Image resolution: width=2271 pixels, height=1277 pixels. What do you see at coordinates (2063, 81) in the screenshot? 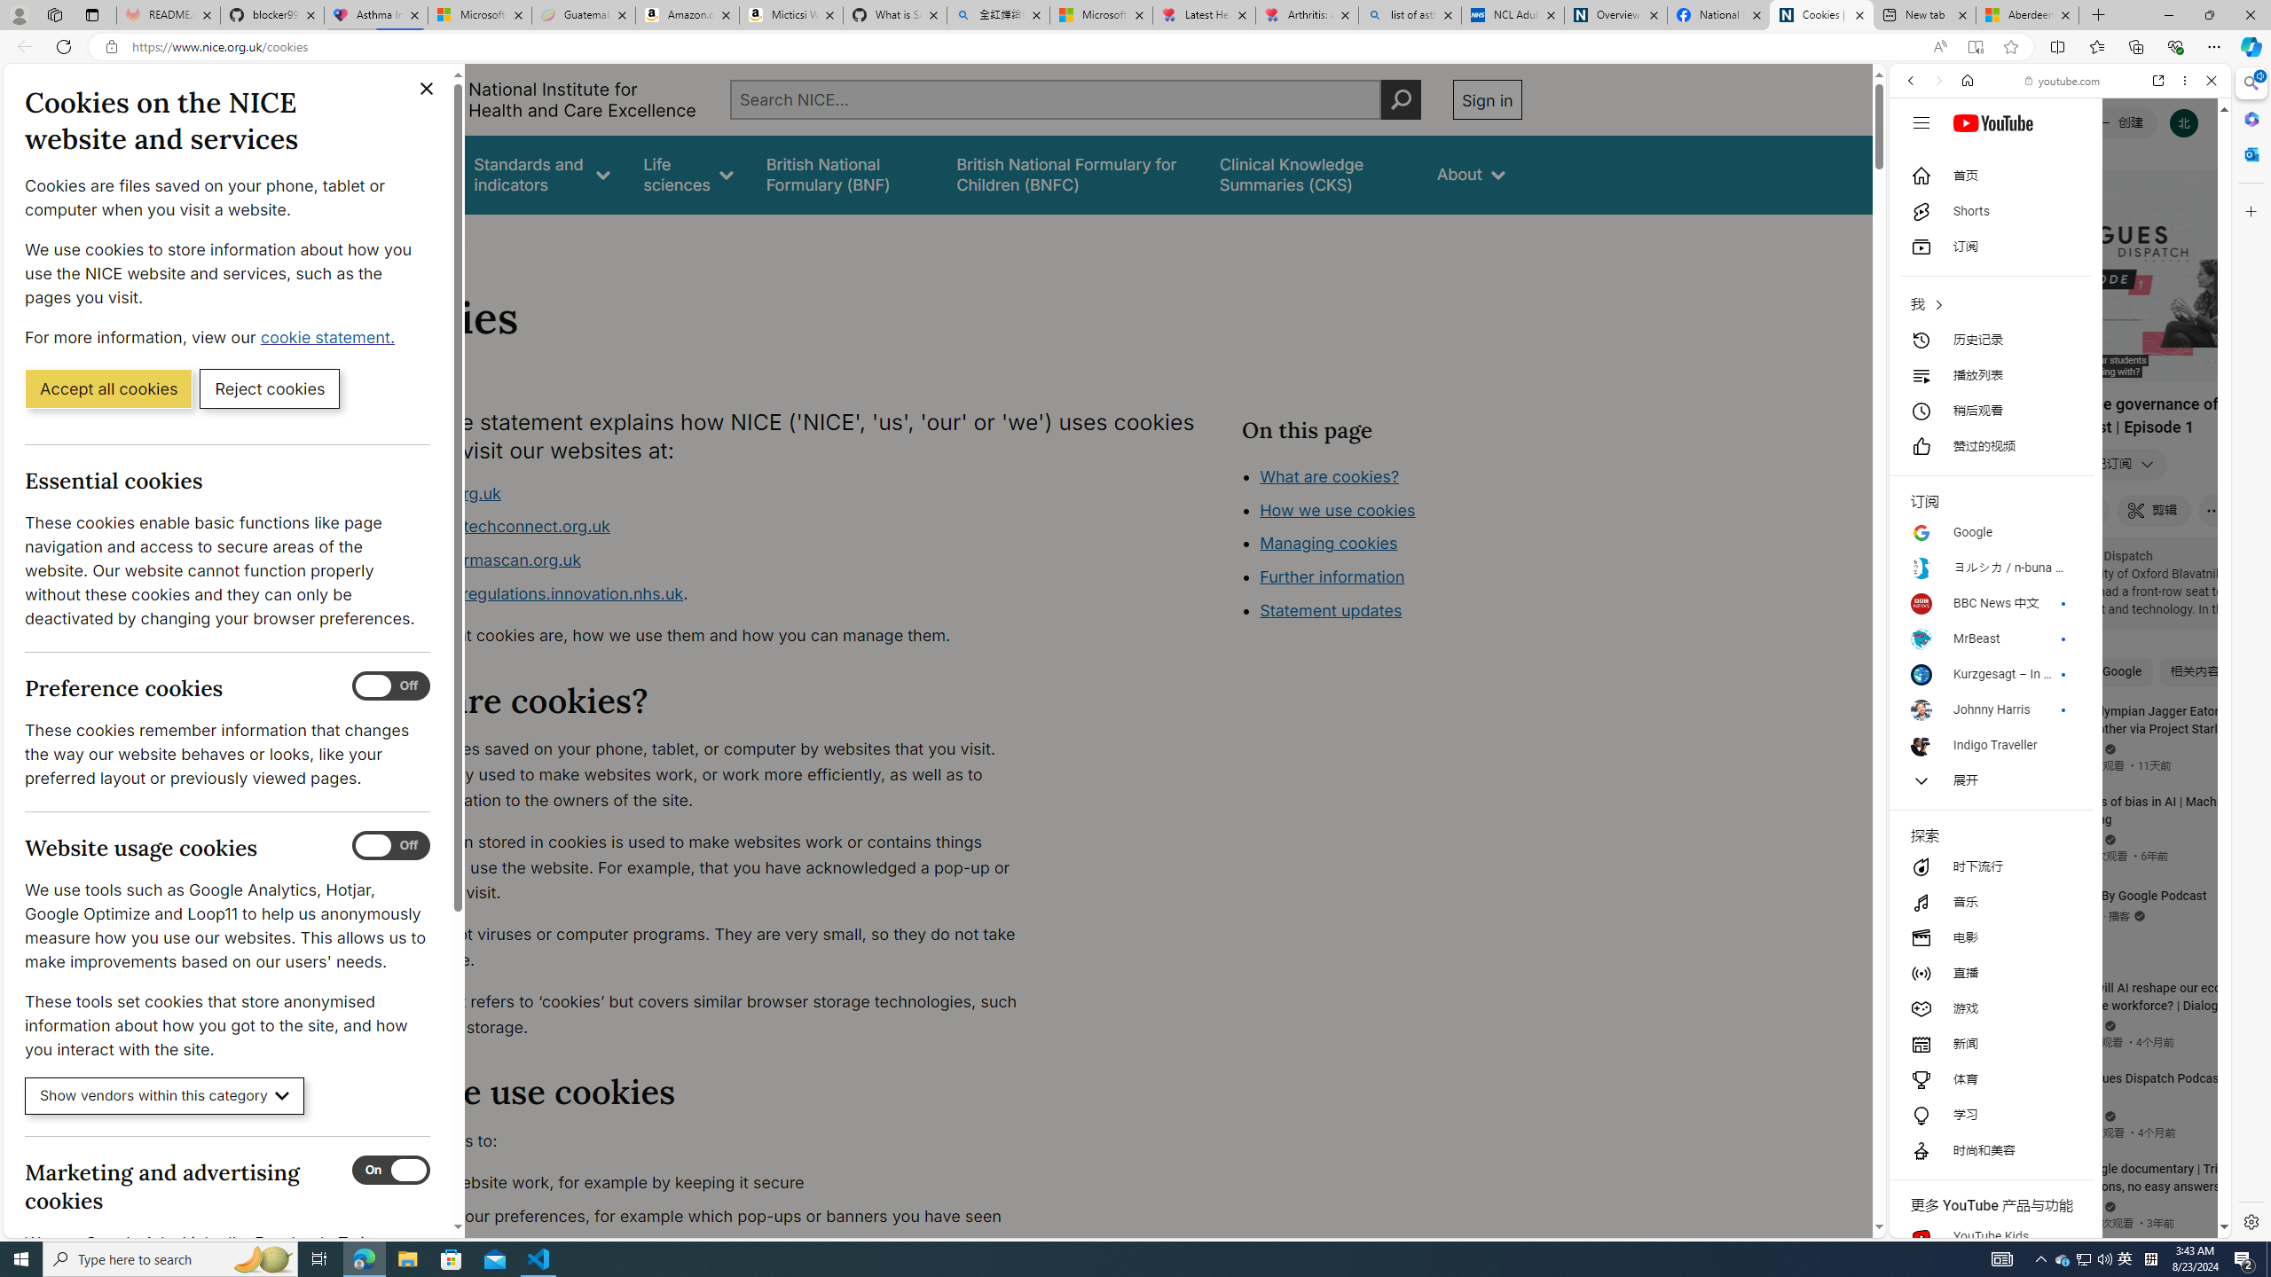
I see `youtube.com` at bounding box center [2063, 81].